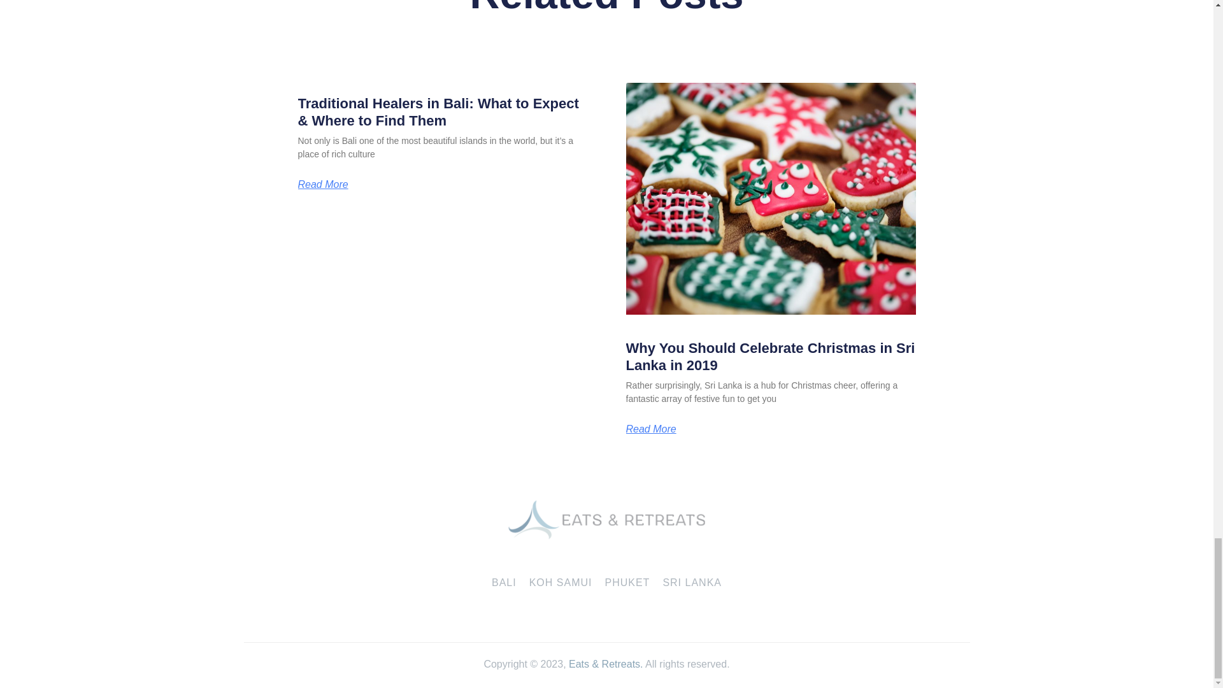 Image resolution: width=1223 pixels, height=688 pixels. What do you see at coordinates (627, 583) in the screenshot?
I see `PHUKET` at bounding box center [627, 583].